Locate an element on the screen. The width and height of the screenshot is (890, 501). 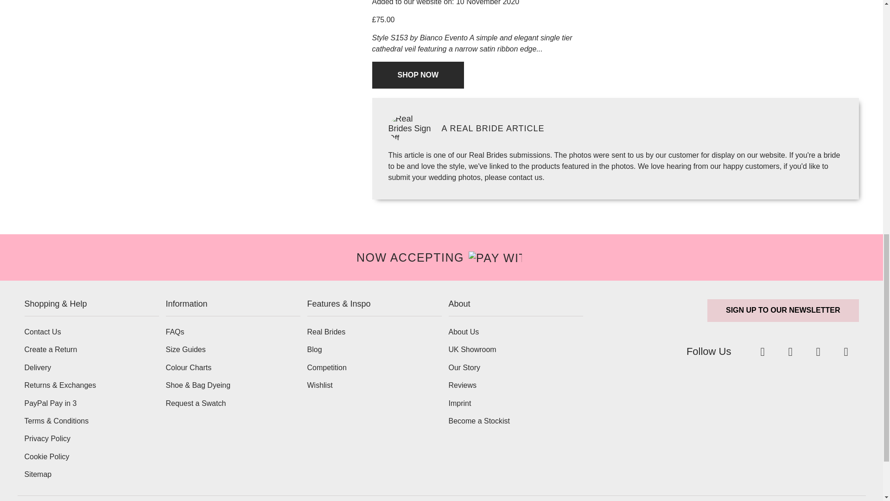
Find us on instagram is located at coordinates (818, 352).